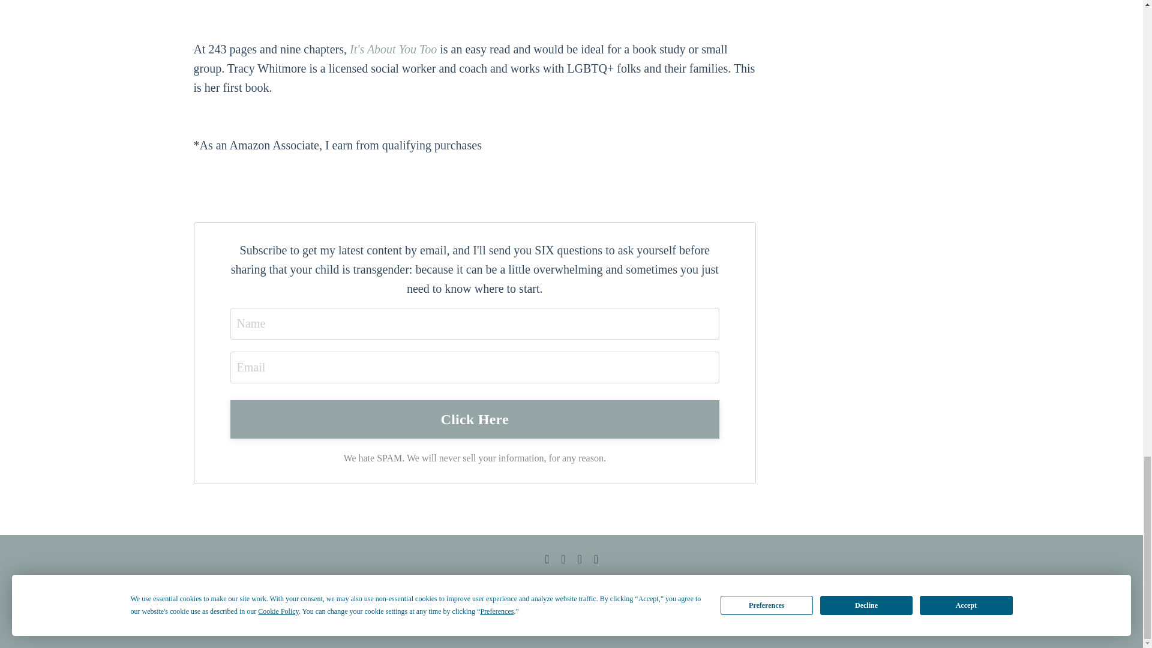 The image size is (1152, 648). I want to click on It's About You Too, so click(395, 49).